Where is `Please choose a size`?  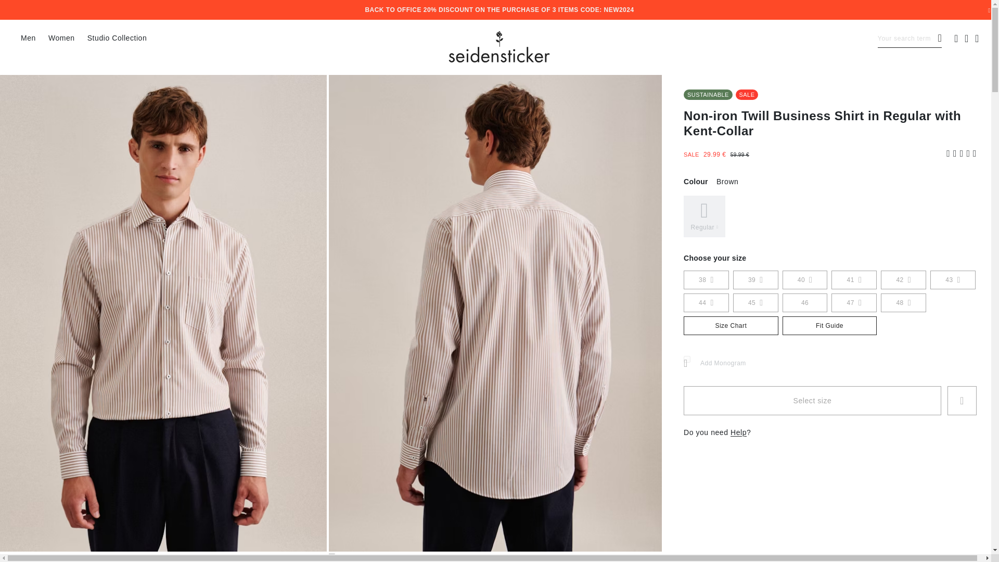 Please choose a size is located at coordinates (962, 401).